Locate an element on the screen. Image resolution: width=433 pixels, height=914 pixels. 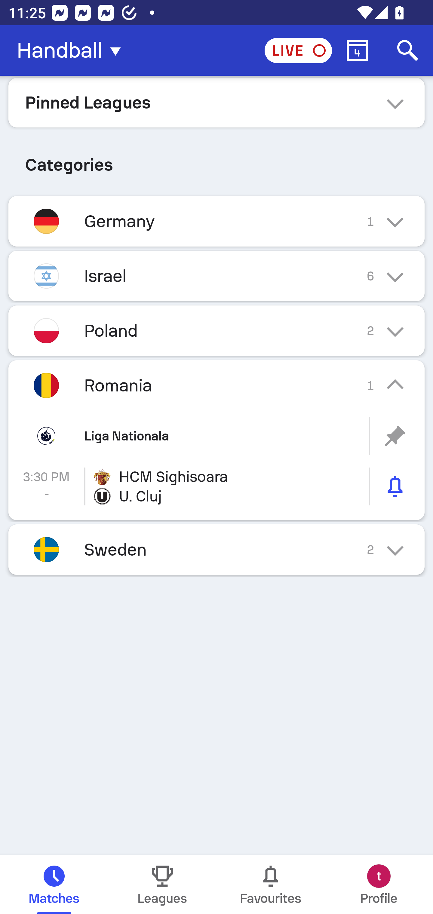
Pinned Leagues is located at coordinates (216, 102).